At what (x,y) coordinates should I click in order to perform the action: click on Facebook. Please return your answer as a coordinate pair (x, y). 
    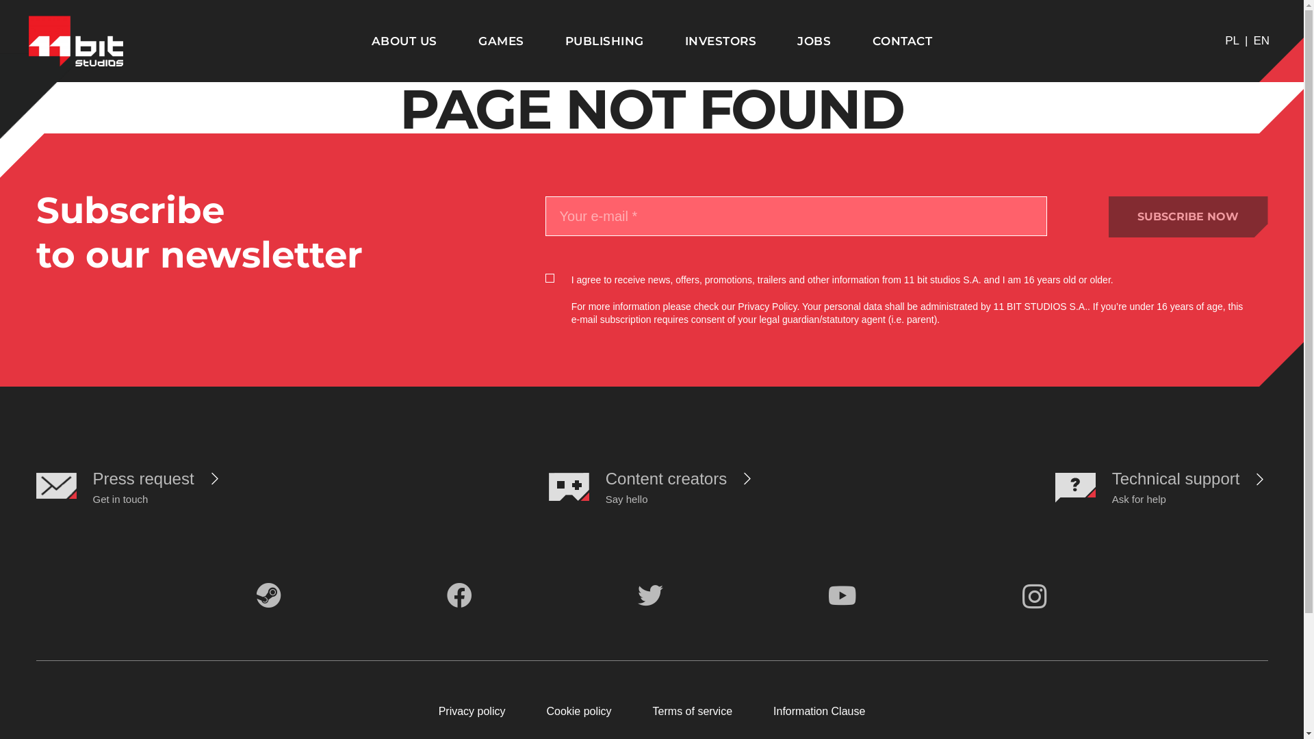
    Looking at the image, I should click on (460, 595).